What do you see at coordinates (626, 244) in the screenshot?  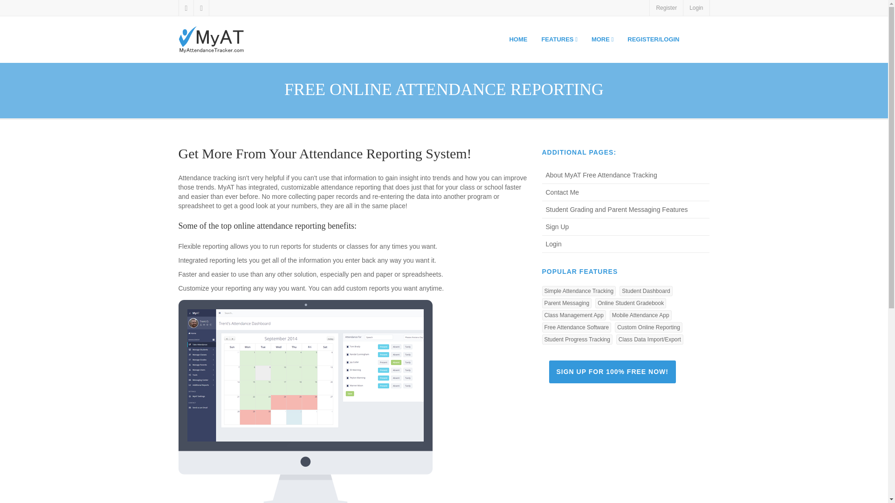 I see `Login` at bounding box center [626, 244].